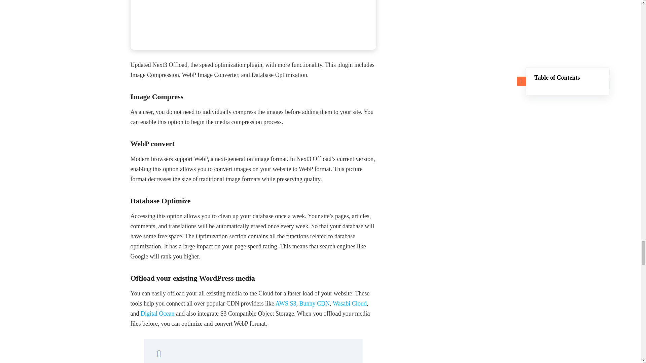 This screenshot has height=363, width=646. Describe the element at coordinates (315, 303) in the screenshot. I see `Bunny CDN` at that location.